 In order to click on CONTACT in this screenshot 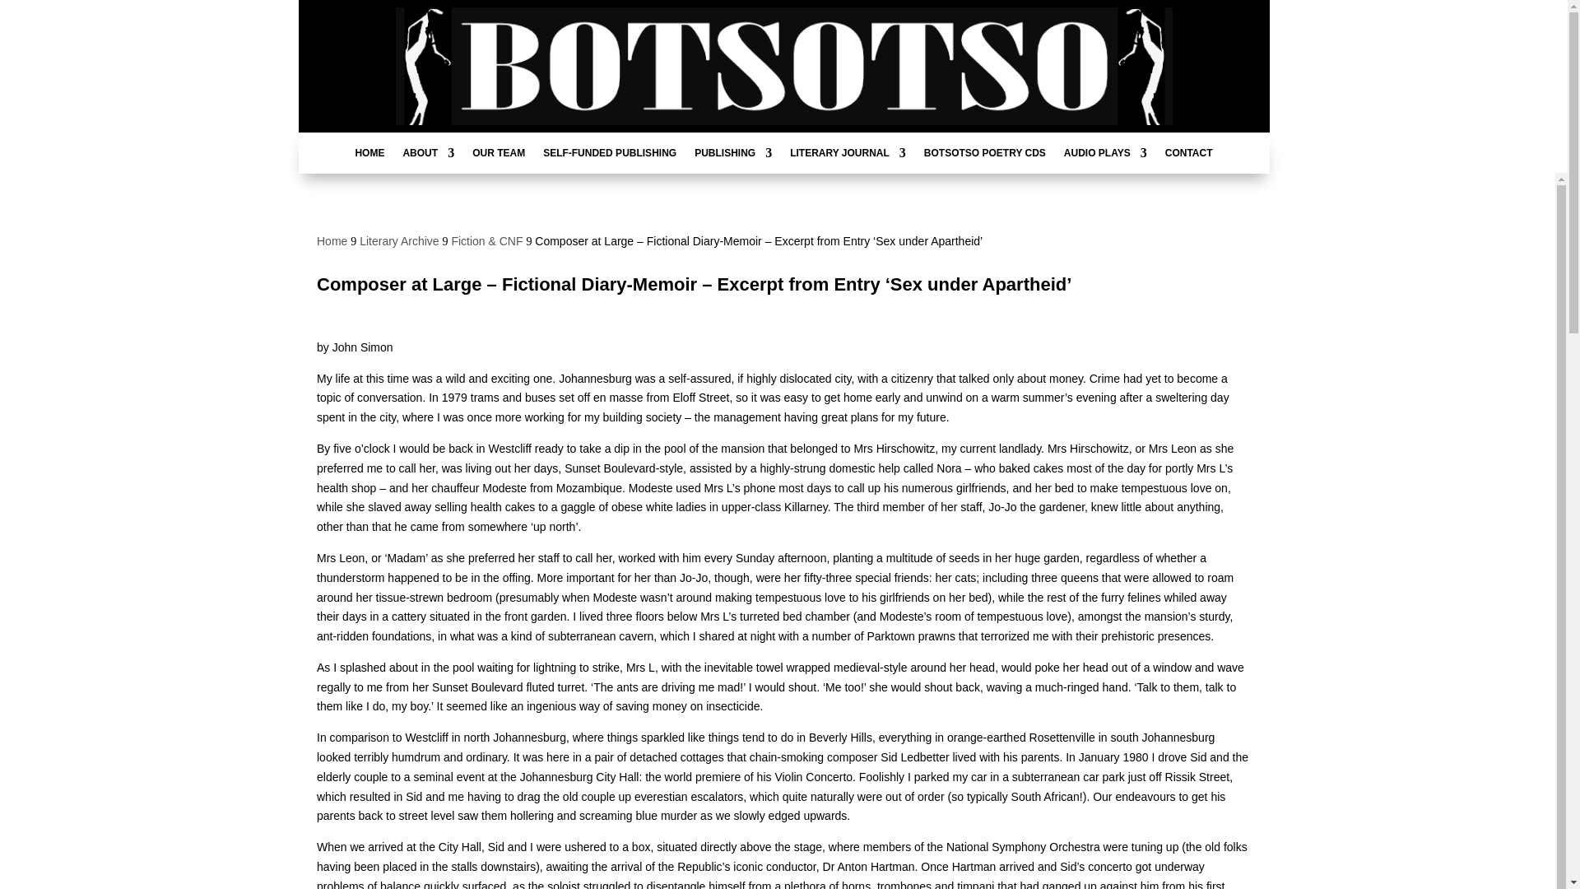, I will do `click(1189, 156)`.